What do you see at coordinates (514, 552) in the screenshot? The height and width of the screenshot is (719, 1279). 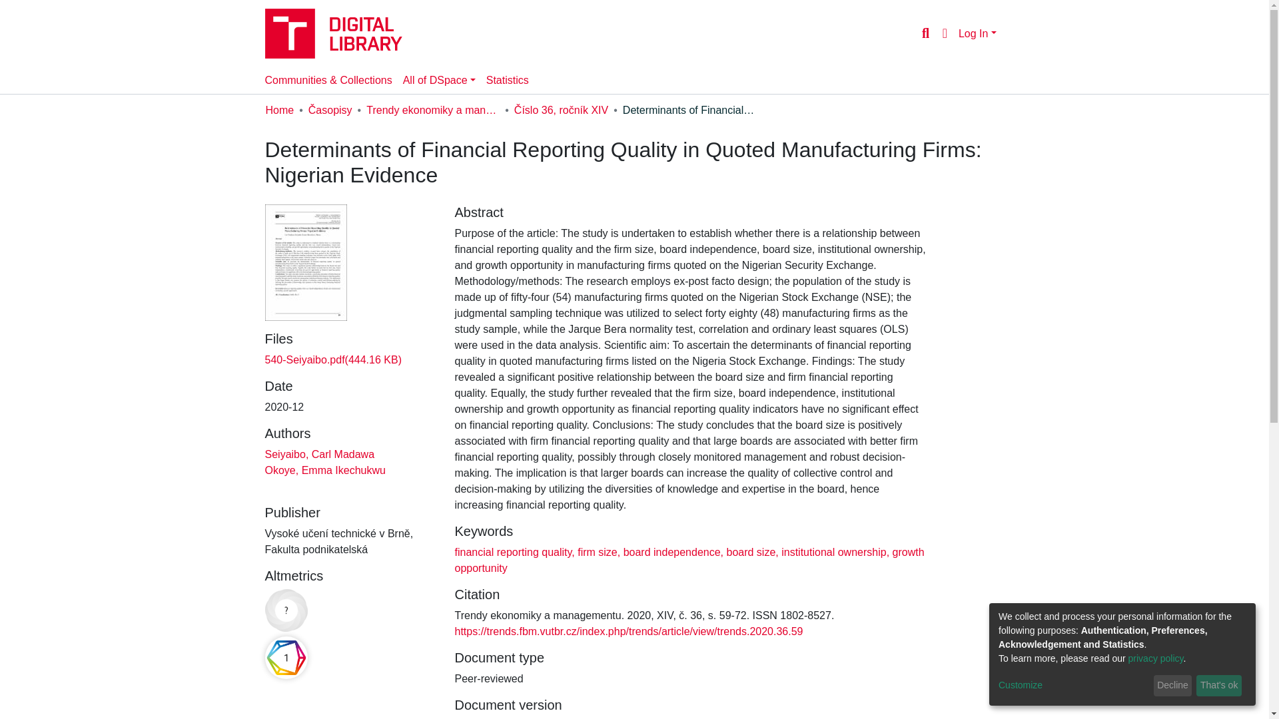 I see `financial reporting quality,` at bounding box center [514, 552].